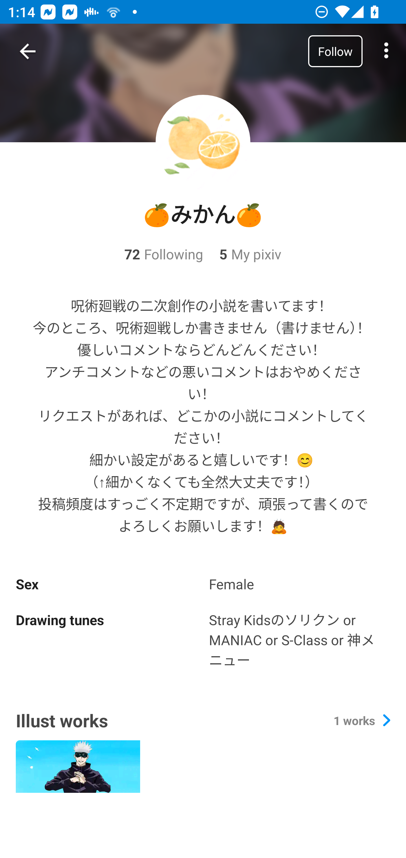 The image size is (406, 858). I want to click on 1 works, so click(362, 720).